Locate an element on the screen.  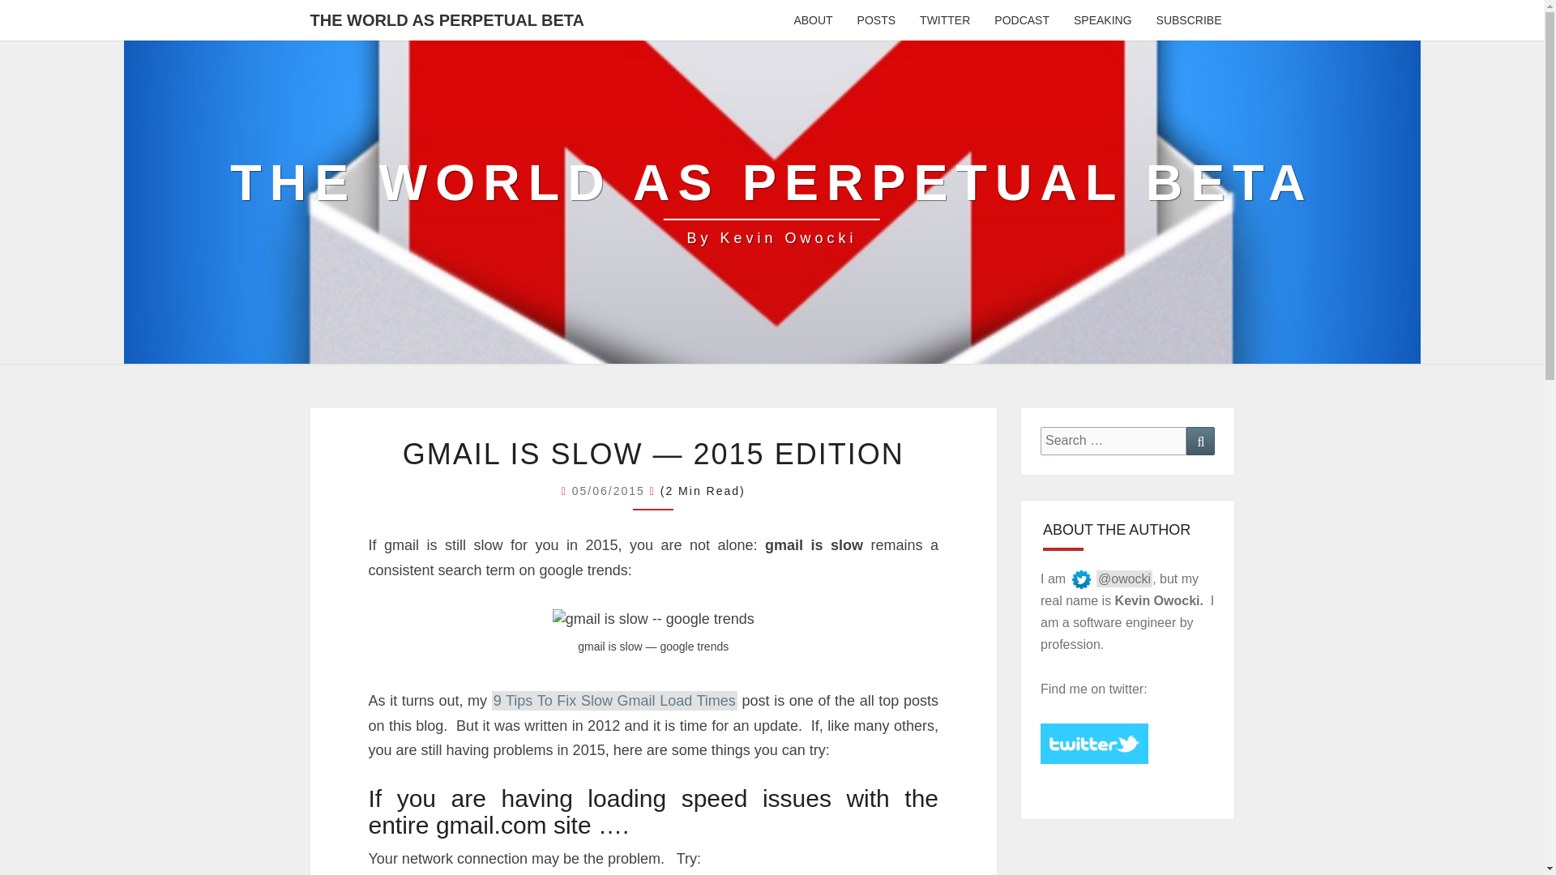
Search is located at coordinates (1200, 441).